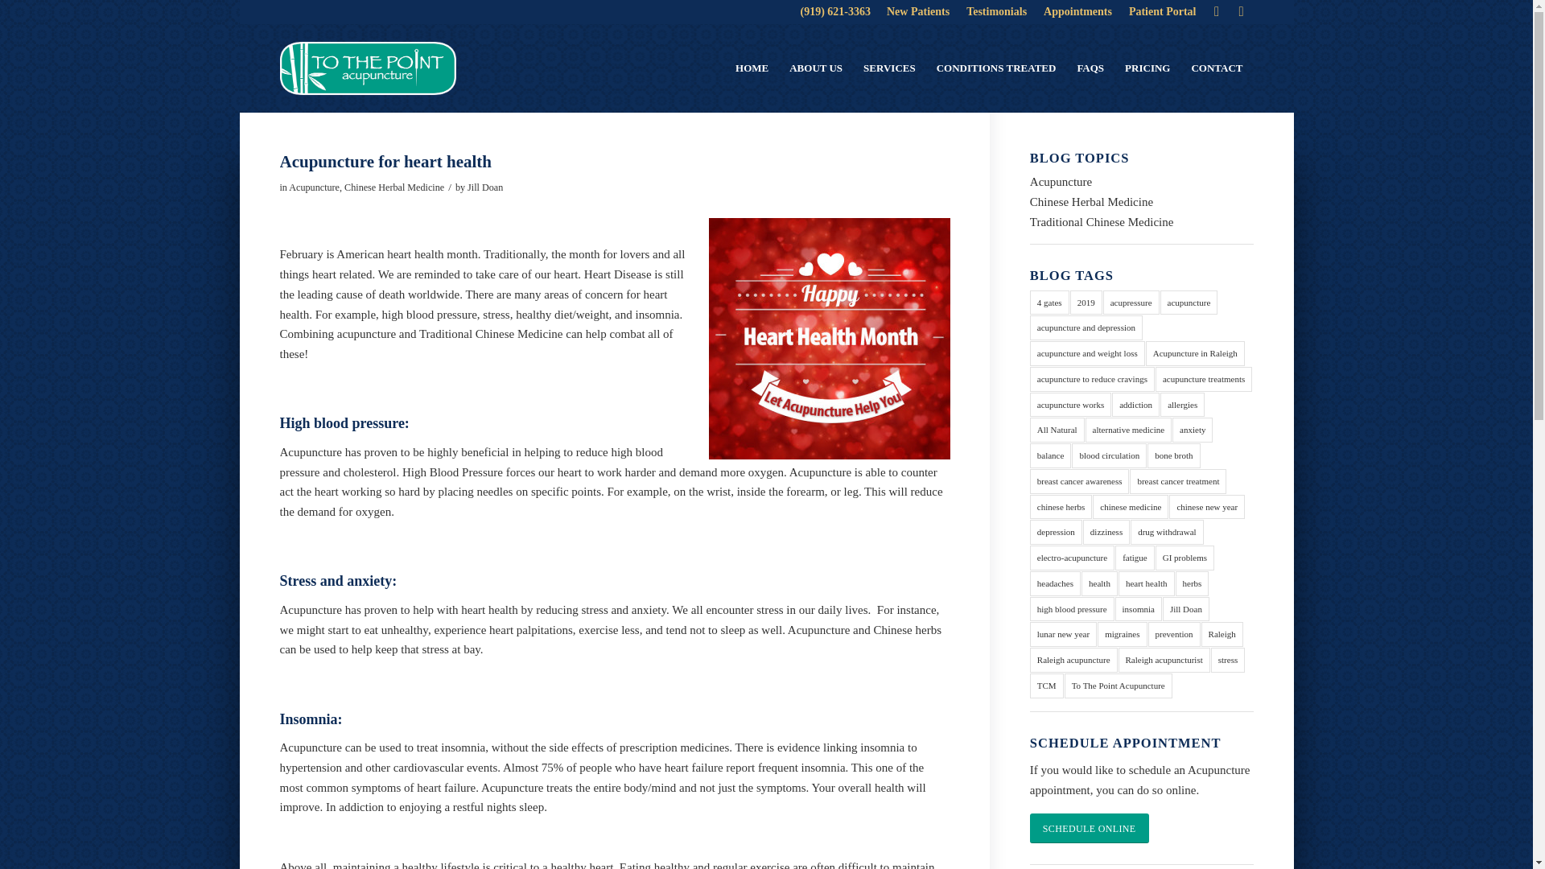 The image size is (1545, 869). Describe the element at coordinates (485, 187) in the screenshot. I see `Jill Doan` at that location.